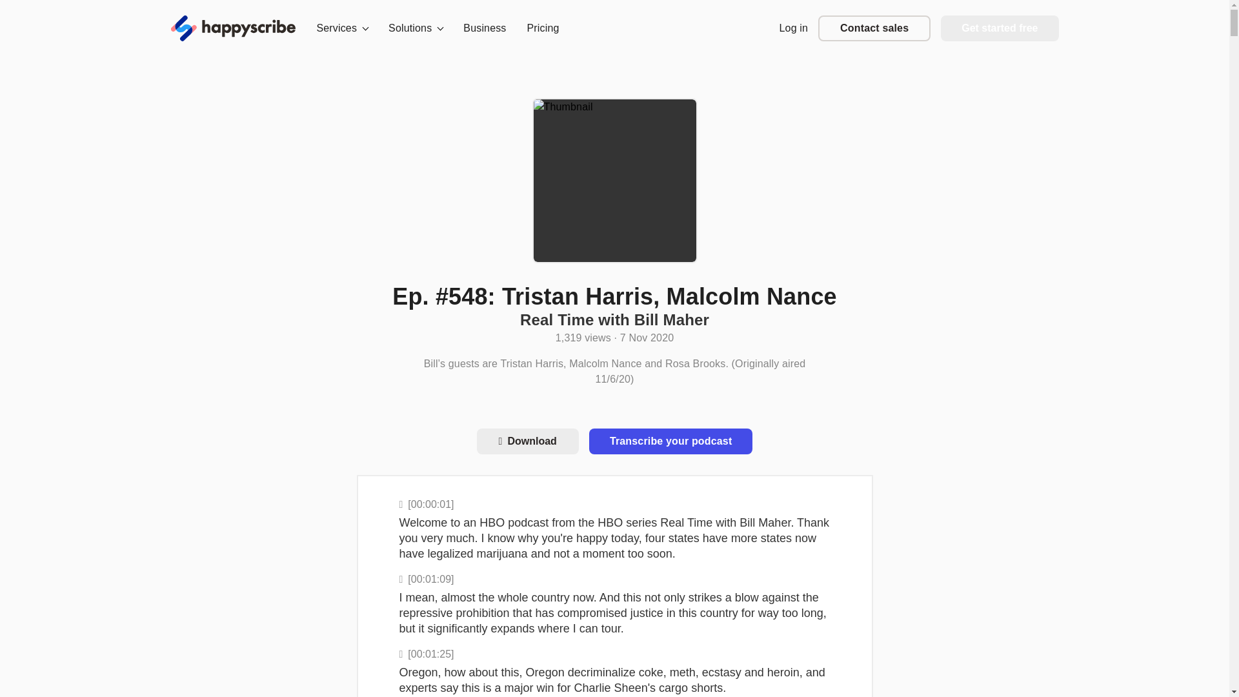  I want to click on View Count, so click(587, 338).